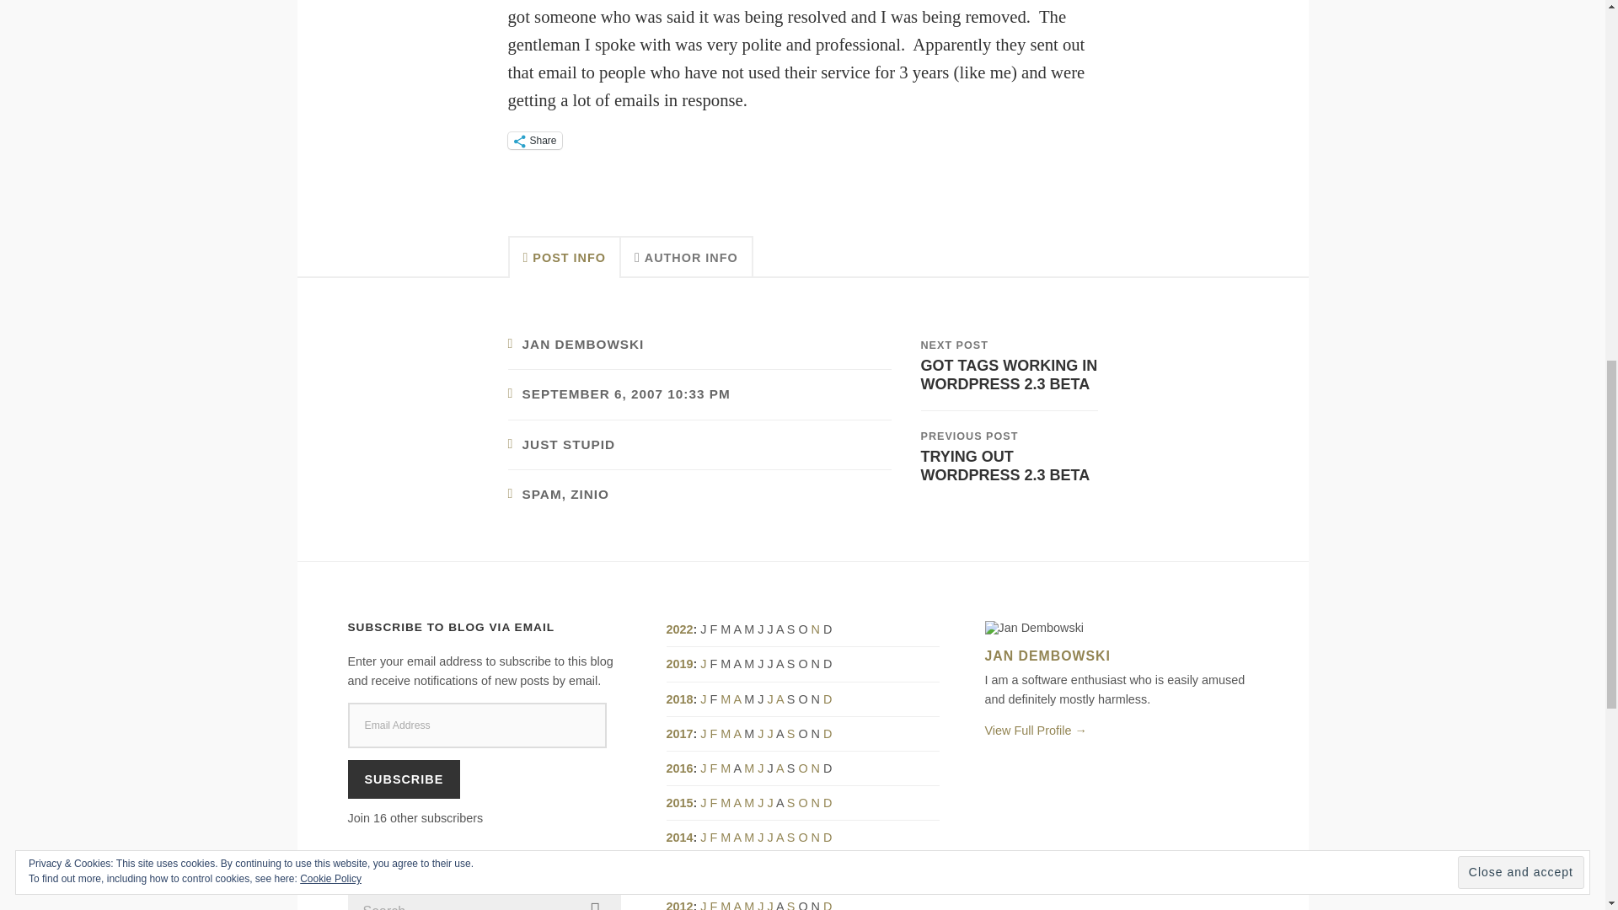  I want to click on Search, so click(594, 900).